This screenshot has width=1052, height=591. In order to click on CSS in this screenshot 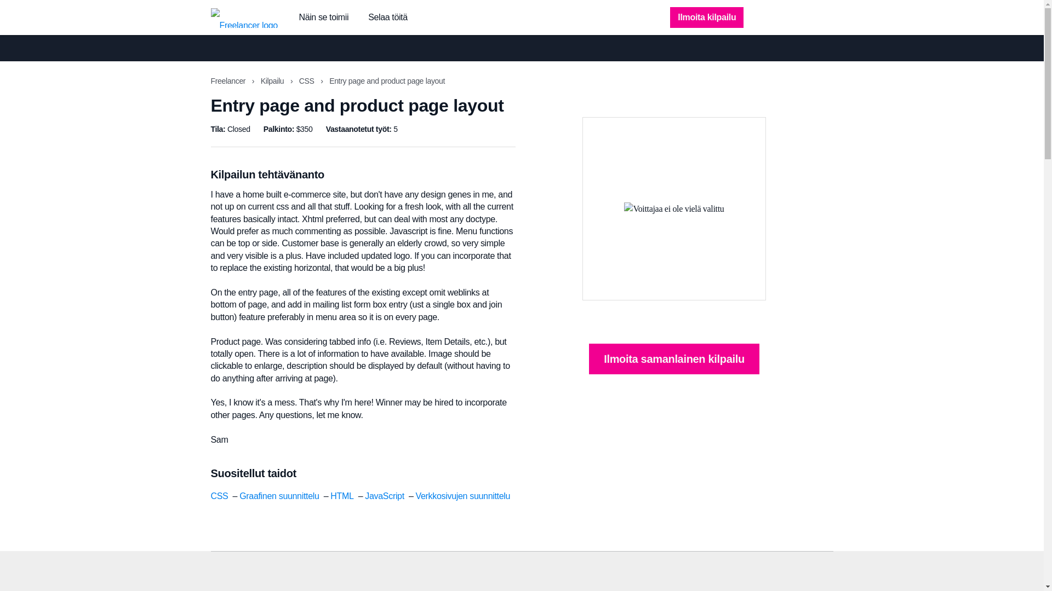, I will do `click(219, 496)`.